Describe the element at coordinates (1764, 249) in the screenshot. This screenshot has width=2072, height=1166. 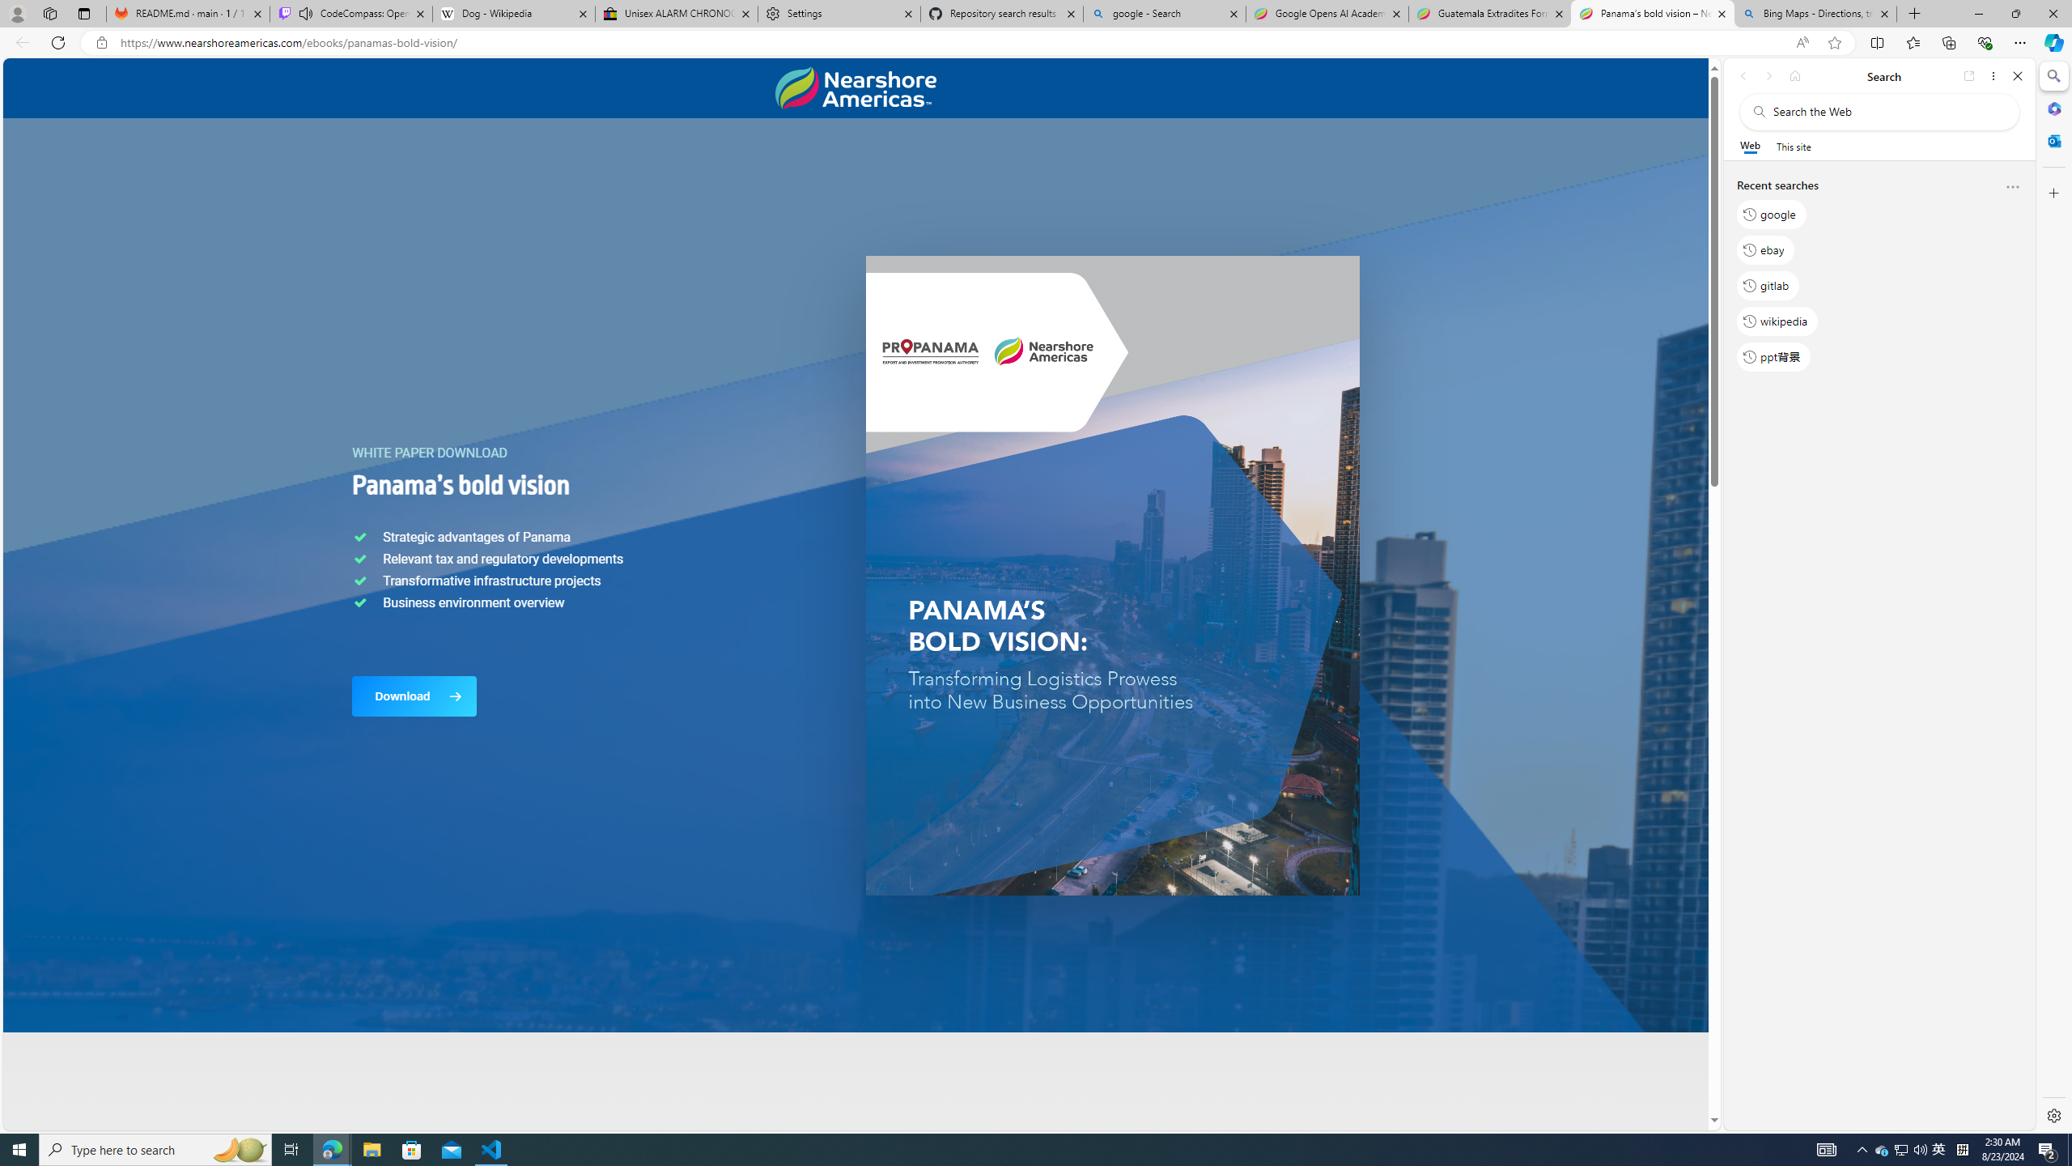
I see `ebay` at that location.